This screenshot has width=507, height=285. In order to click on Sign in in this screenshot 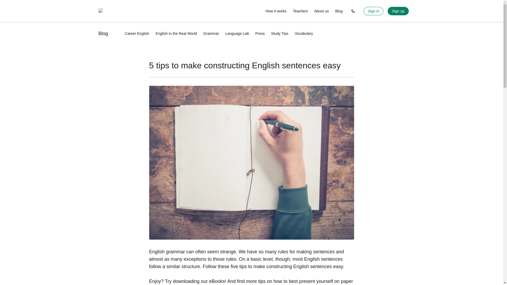, I will do `click(373, 11)`.